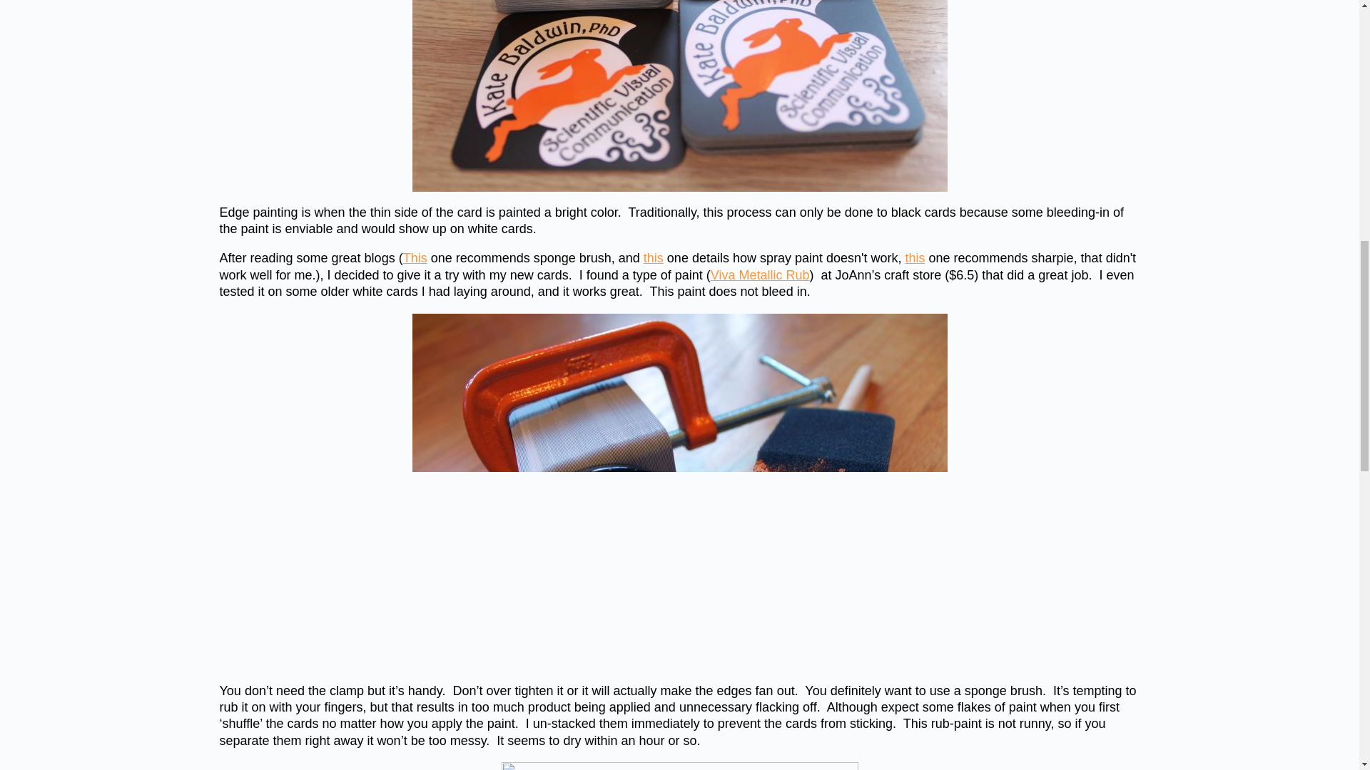  I want to click on this, so click(654, 258).